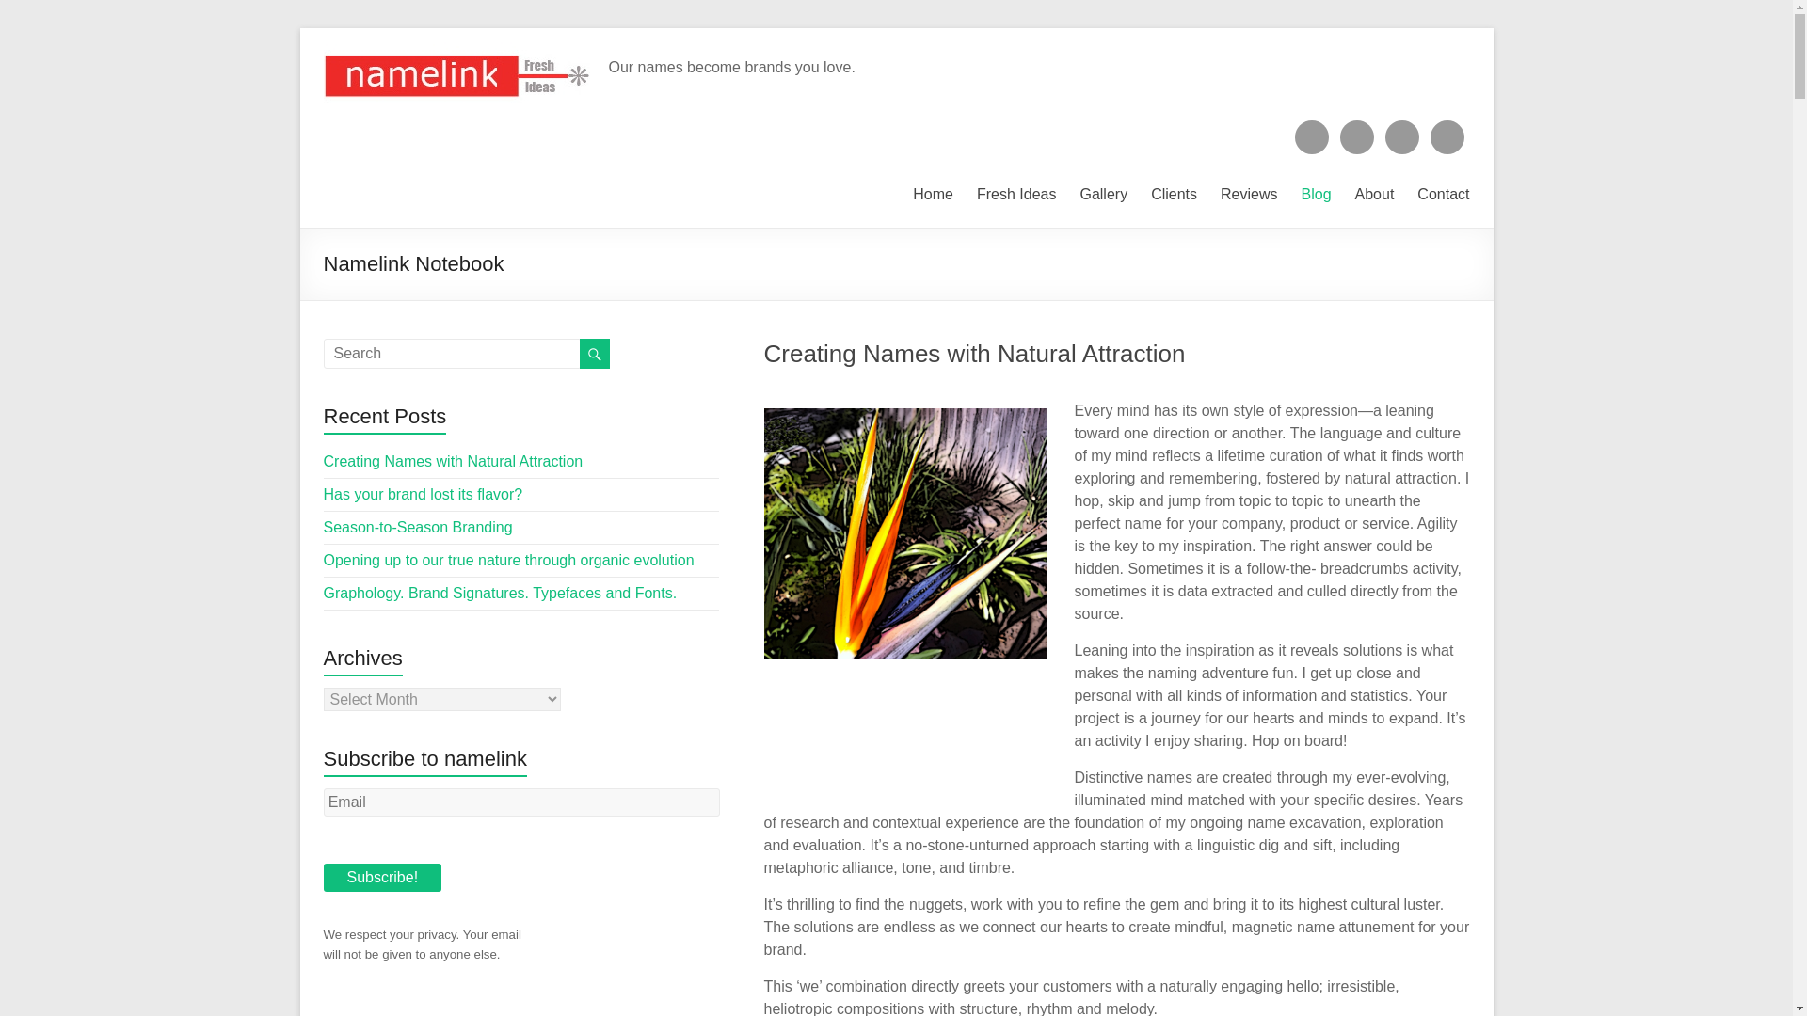  What do you see at coordinates (1442, 192) in the screenshot?
I see `Contact` at bounding box center [1442, 192].